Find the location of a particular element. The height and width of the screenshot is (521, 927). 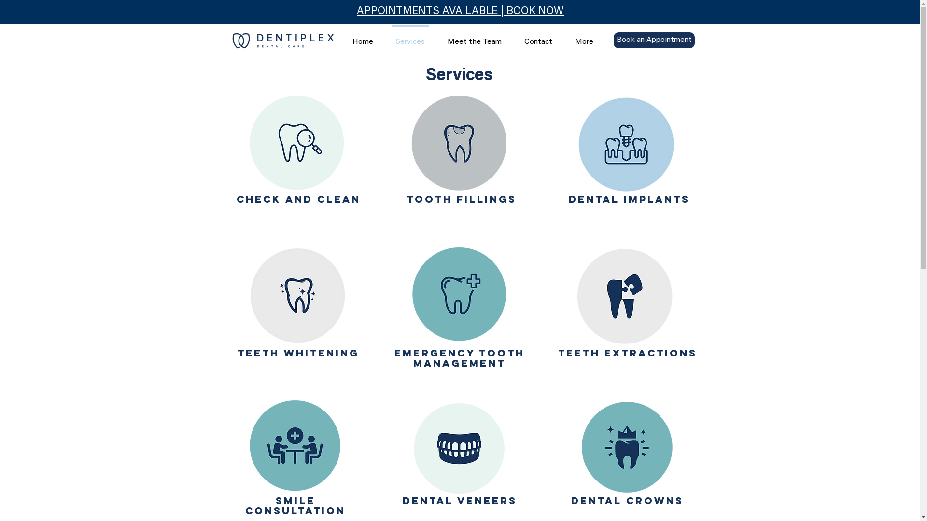

SMILE CONSULTATION is located at coordinates (295, 507).